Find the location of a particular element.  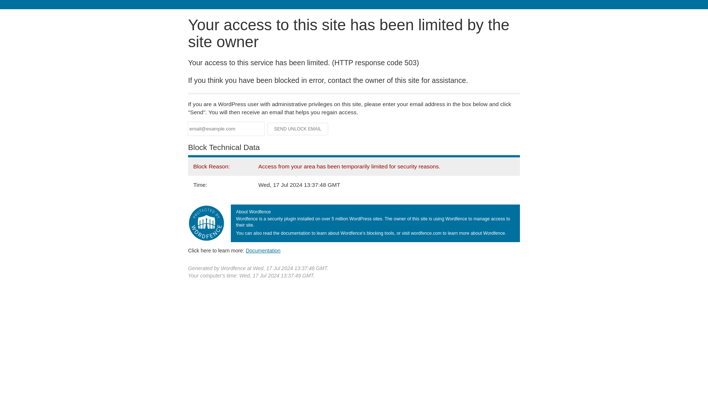

Send Unlock Email is located at coordinates (298, 129).